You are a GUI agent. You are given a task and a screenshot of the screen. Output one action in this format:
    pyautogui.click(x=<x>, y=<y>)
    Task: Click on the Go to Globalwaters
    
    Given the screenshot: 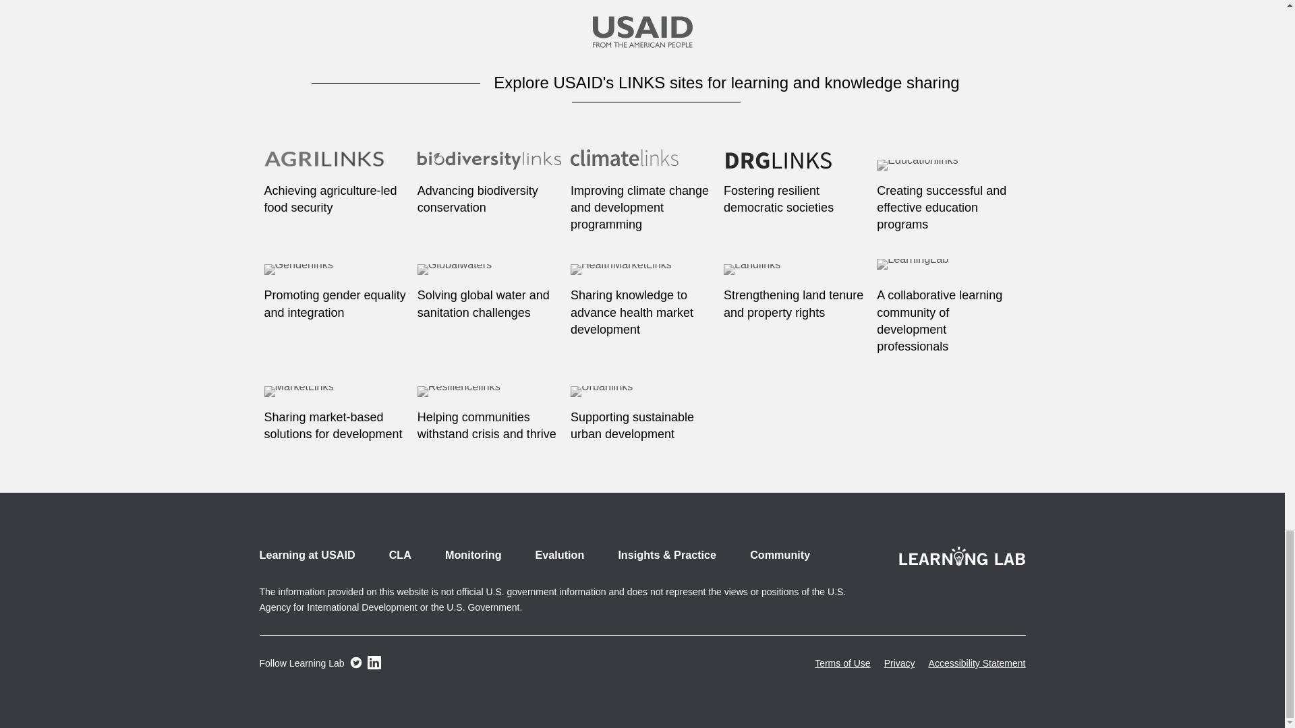 What is the action you would take?
    pyautogui.click(x=488, y=271)
    